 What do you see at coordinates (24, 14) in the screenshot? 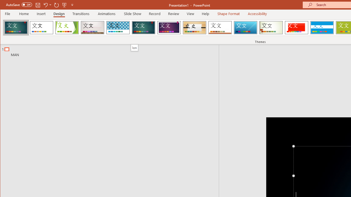
I see `Home` at bounding box center [24, 14].